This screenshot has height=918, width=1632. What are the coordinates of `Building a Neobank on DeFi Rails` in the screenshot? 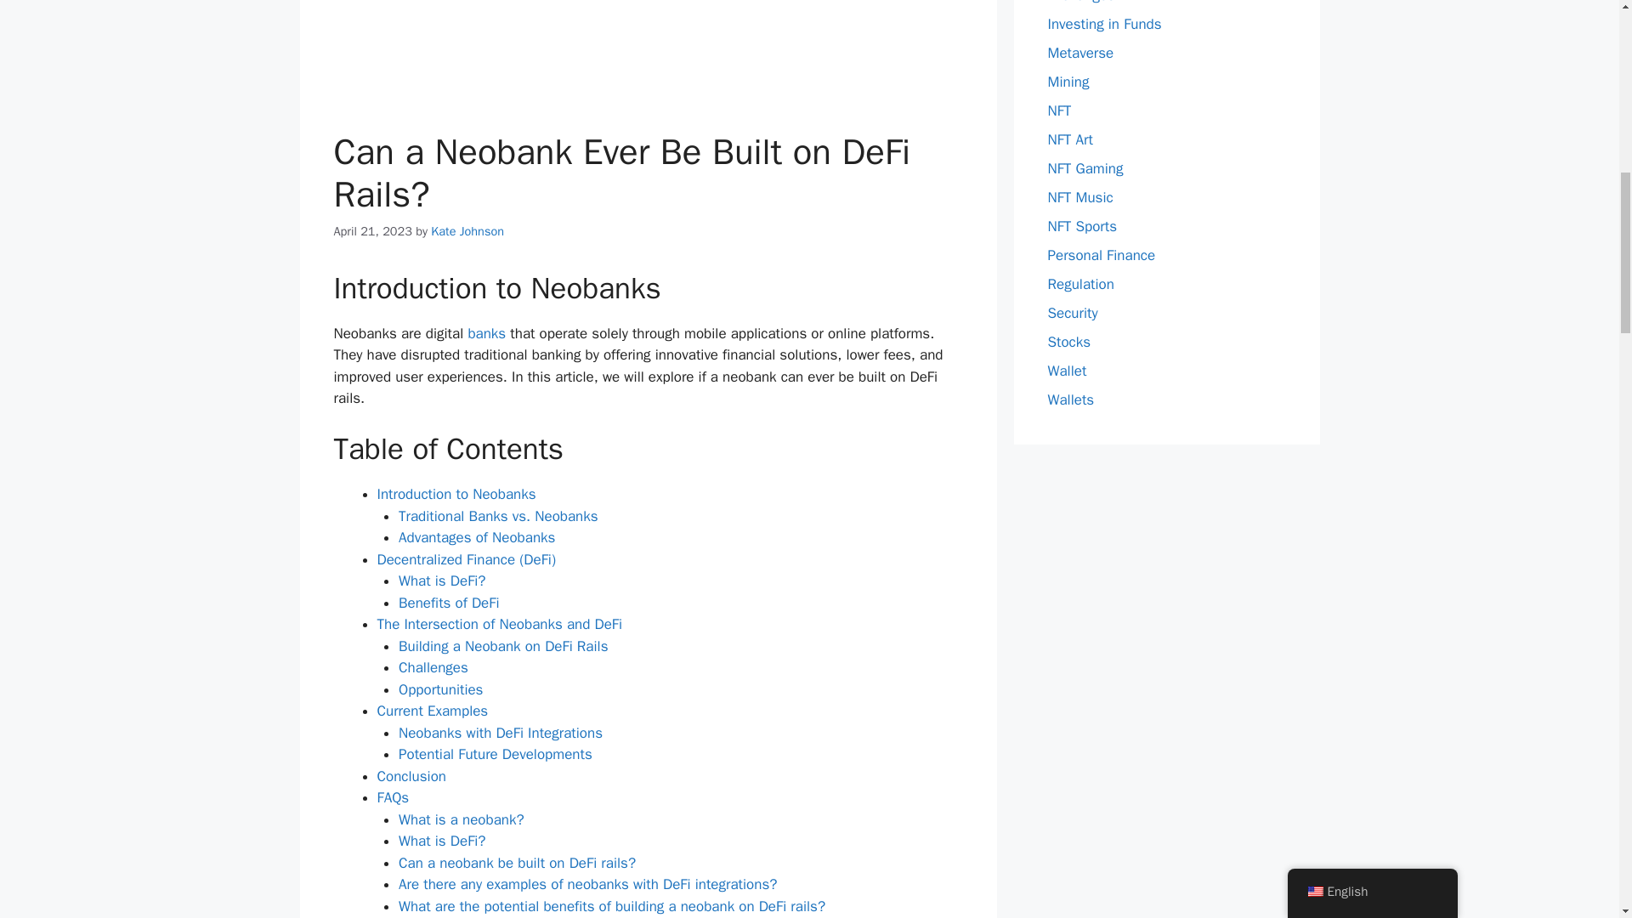 It's located at (502, 646).